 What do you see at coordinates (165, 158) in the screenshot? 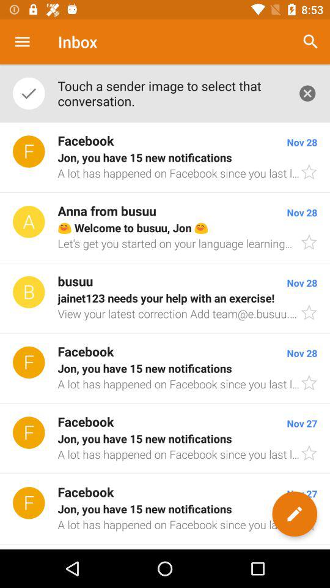
I see `open the icon below the touch a sender icon` at bounding box center [165, 158].